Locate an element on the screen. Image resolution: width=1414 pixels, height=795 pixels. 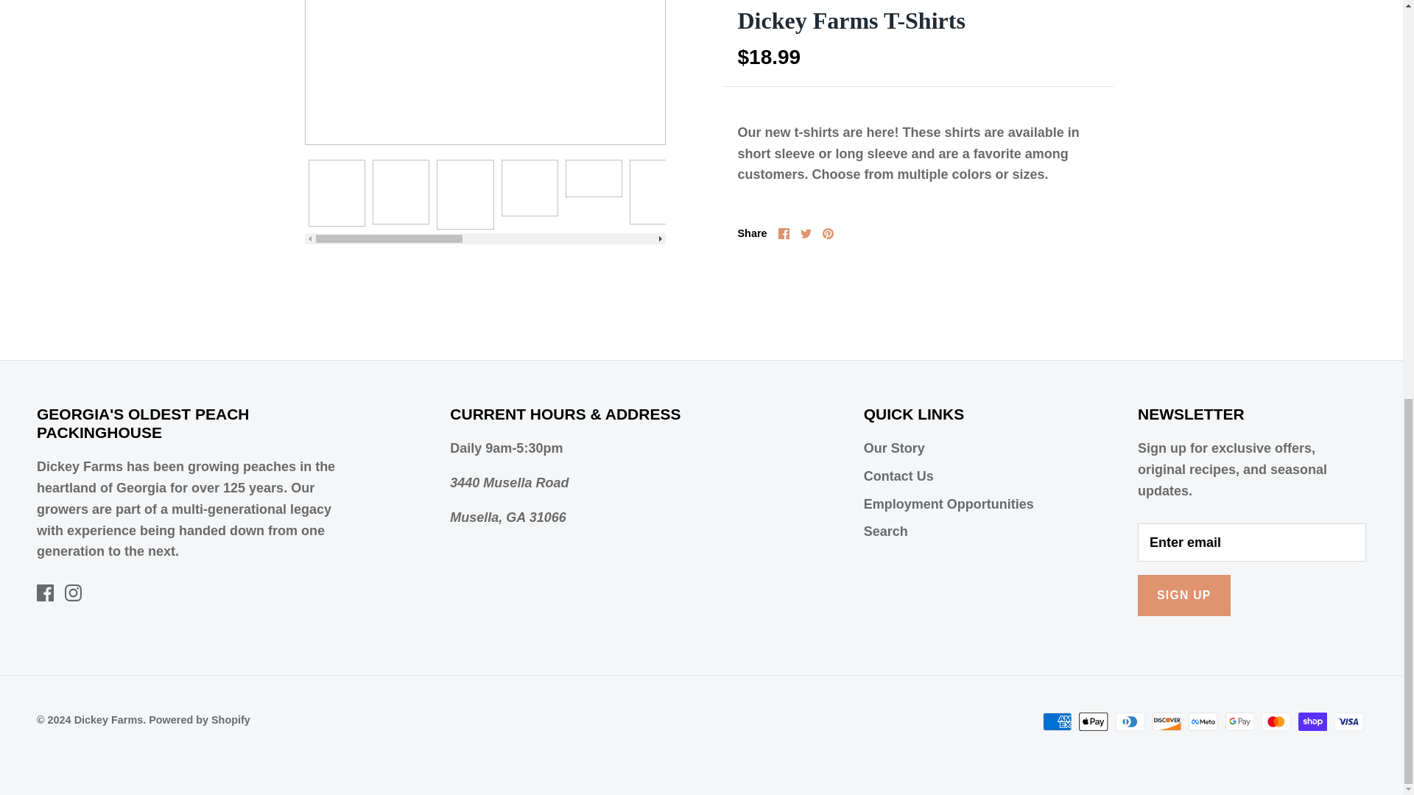
Apple Pay is located at coordinates (1093, 721).